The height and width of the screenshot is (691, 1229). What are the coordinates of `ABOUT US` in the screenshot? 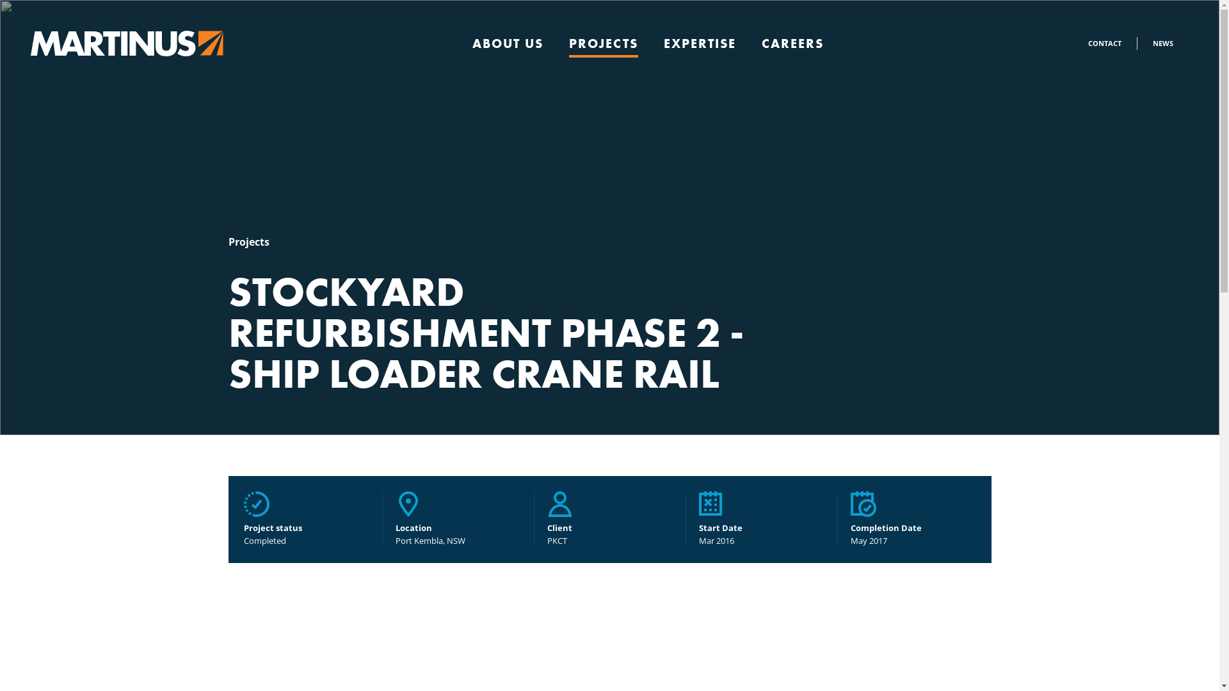 It's located at (508, 44).